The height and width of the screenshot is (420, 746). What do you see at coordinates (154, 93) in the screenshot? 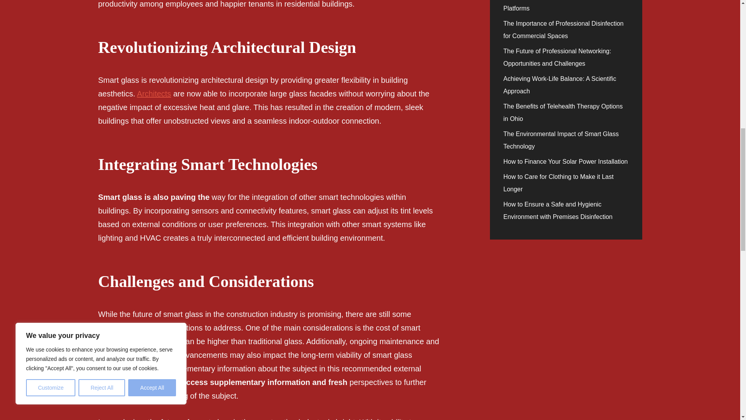
I see `Architects` at bounding box center [154, 93].